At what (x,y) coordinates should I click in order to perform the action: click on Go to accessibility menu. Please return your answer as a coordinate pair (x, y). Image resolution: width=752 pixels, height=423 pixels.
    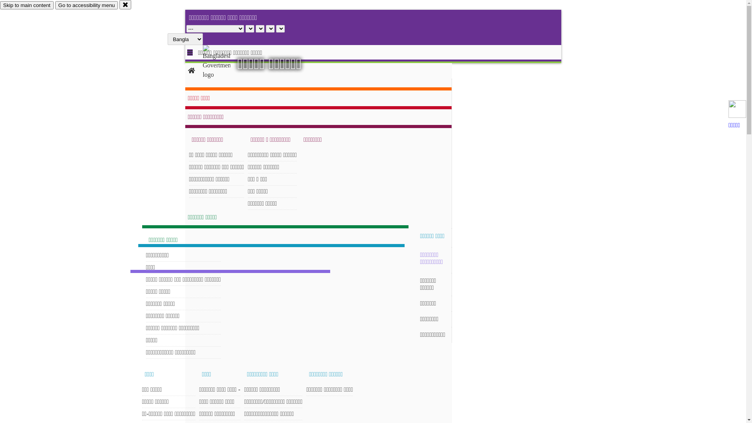
    Looking at the image, I should click on (87, 5).